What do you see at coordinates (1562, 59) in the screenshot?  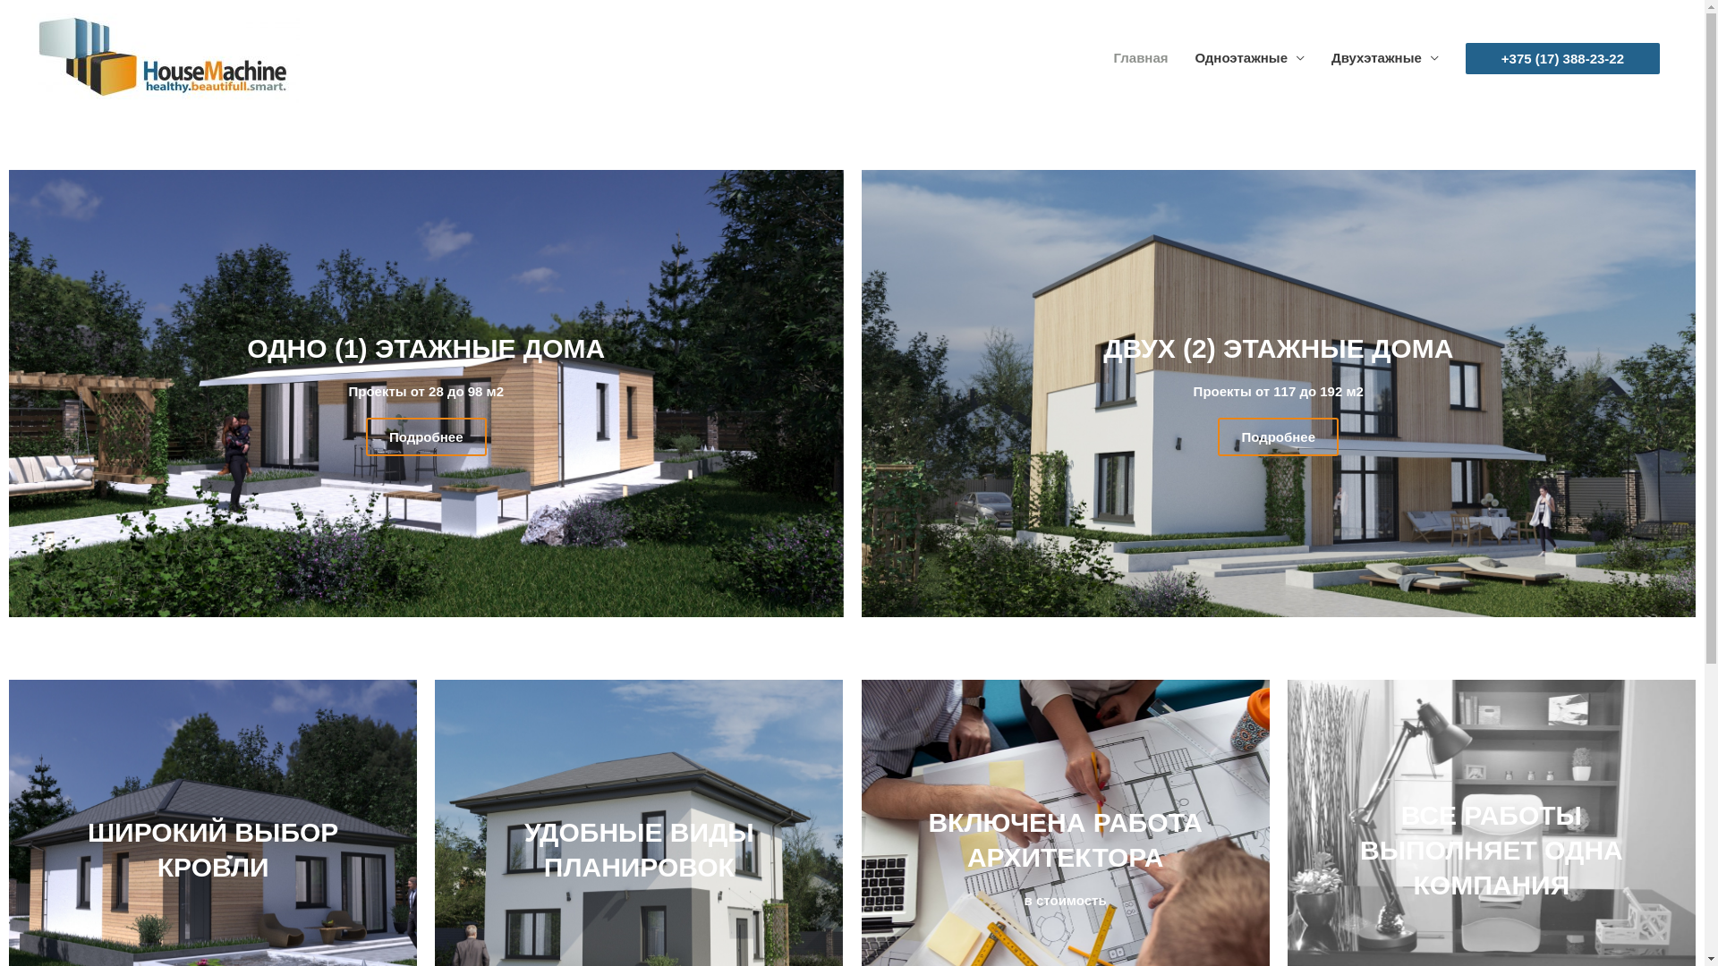 I see `+375 (17) 388-23-22` at bounding box center [1562, 59].